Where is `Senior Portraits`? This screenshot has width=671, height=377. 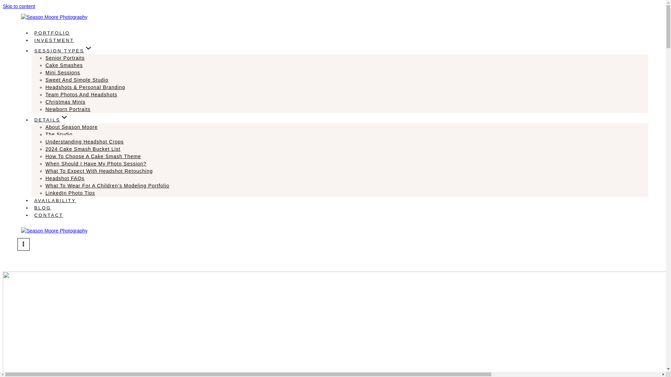
Senior Portraits is located at coordinates (65, 58).